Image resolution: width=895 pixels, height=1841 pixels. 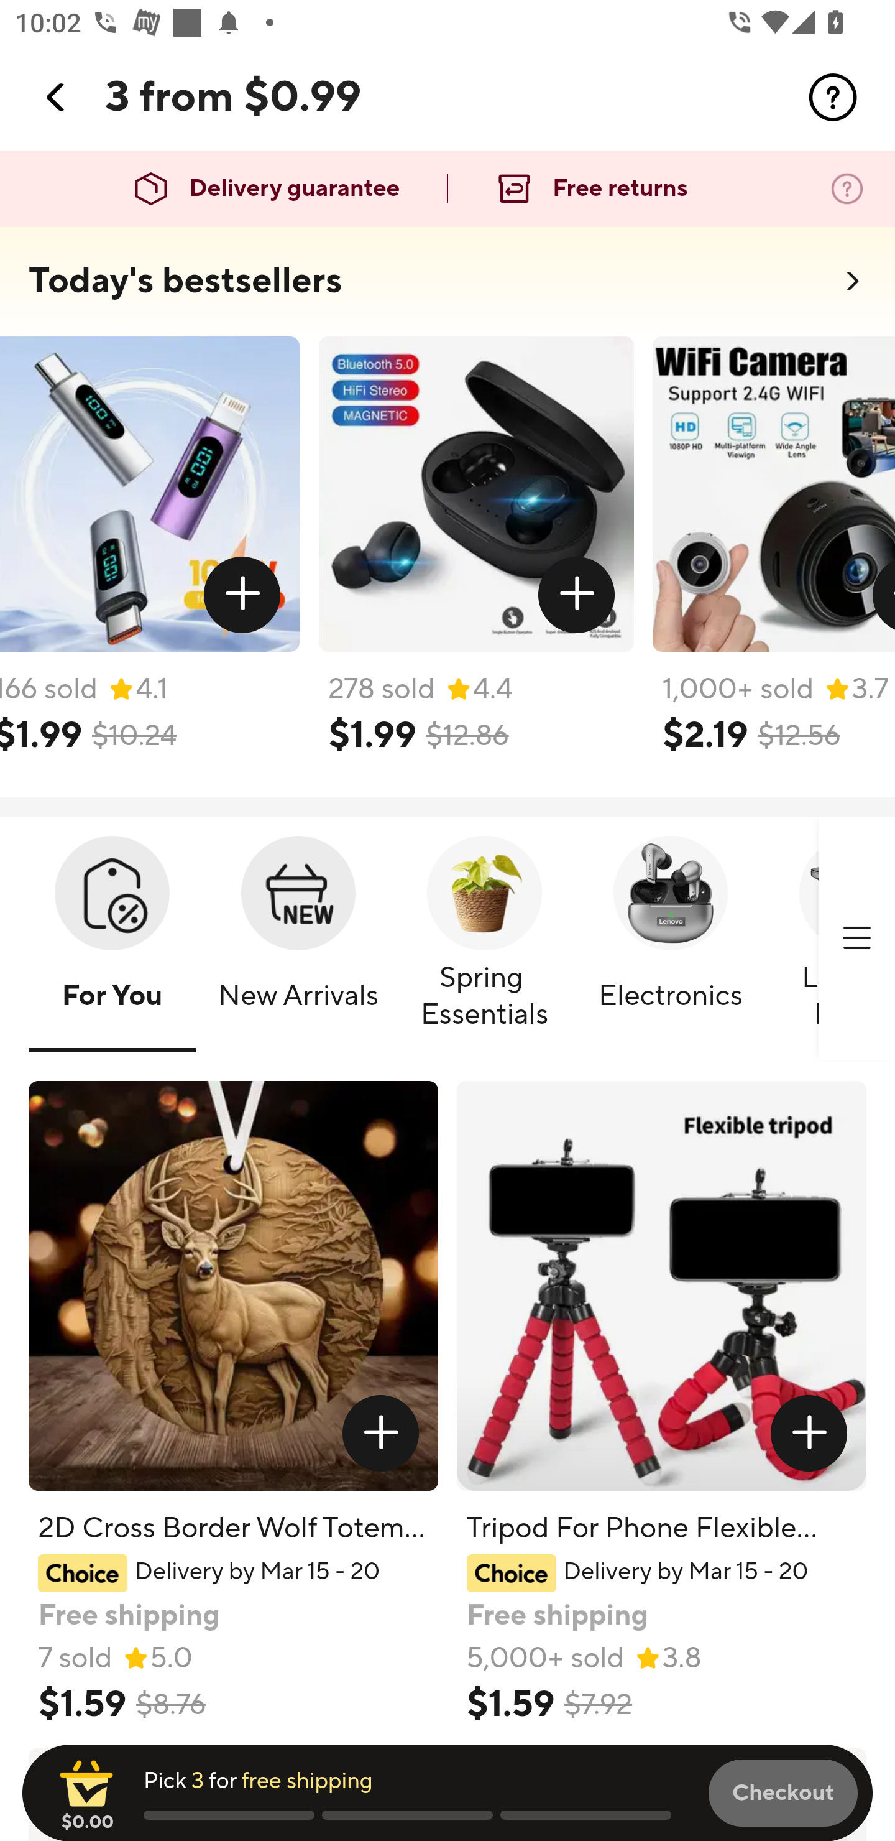 I want to click on 200x200.png_ Spring Essentials, so click(x=485, y=940).